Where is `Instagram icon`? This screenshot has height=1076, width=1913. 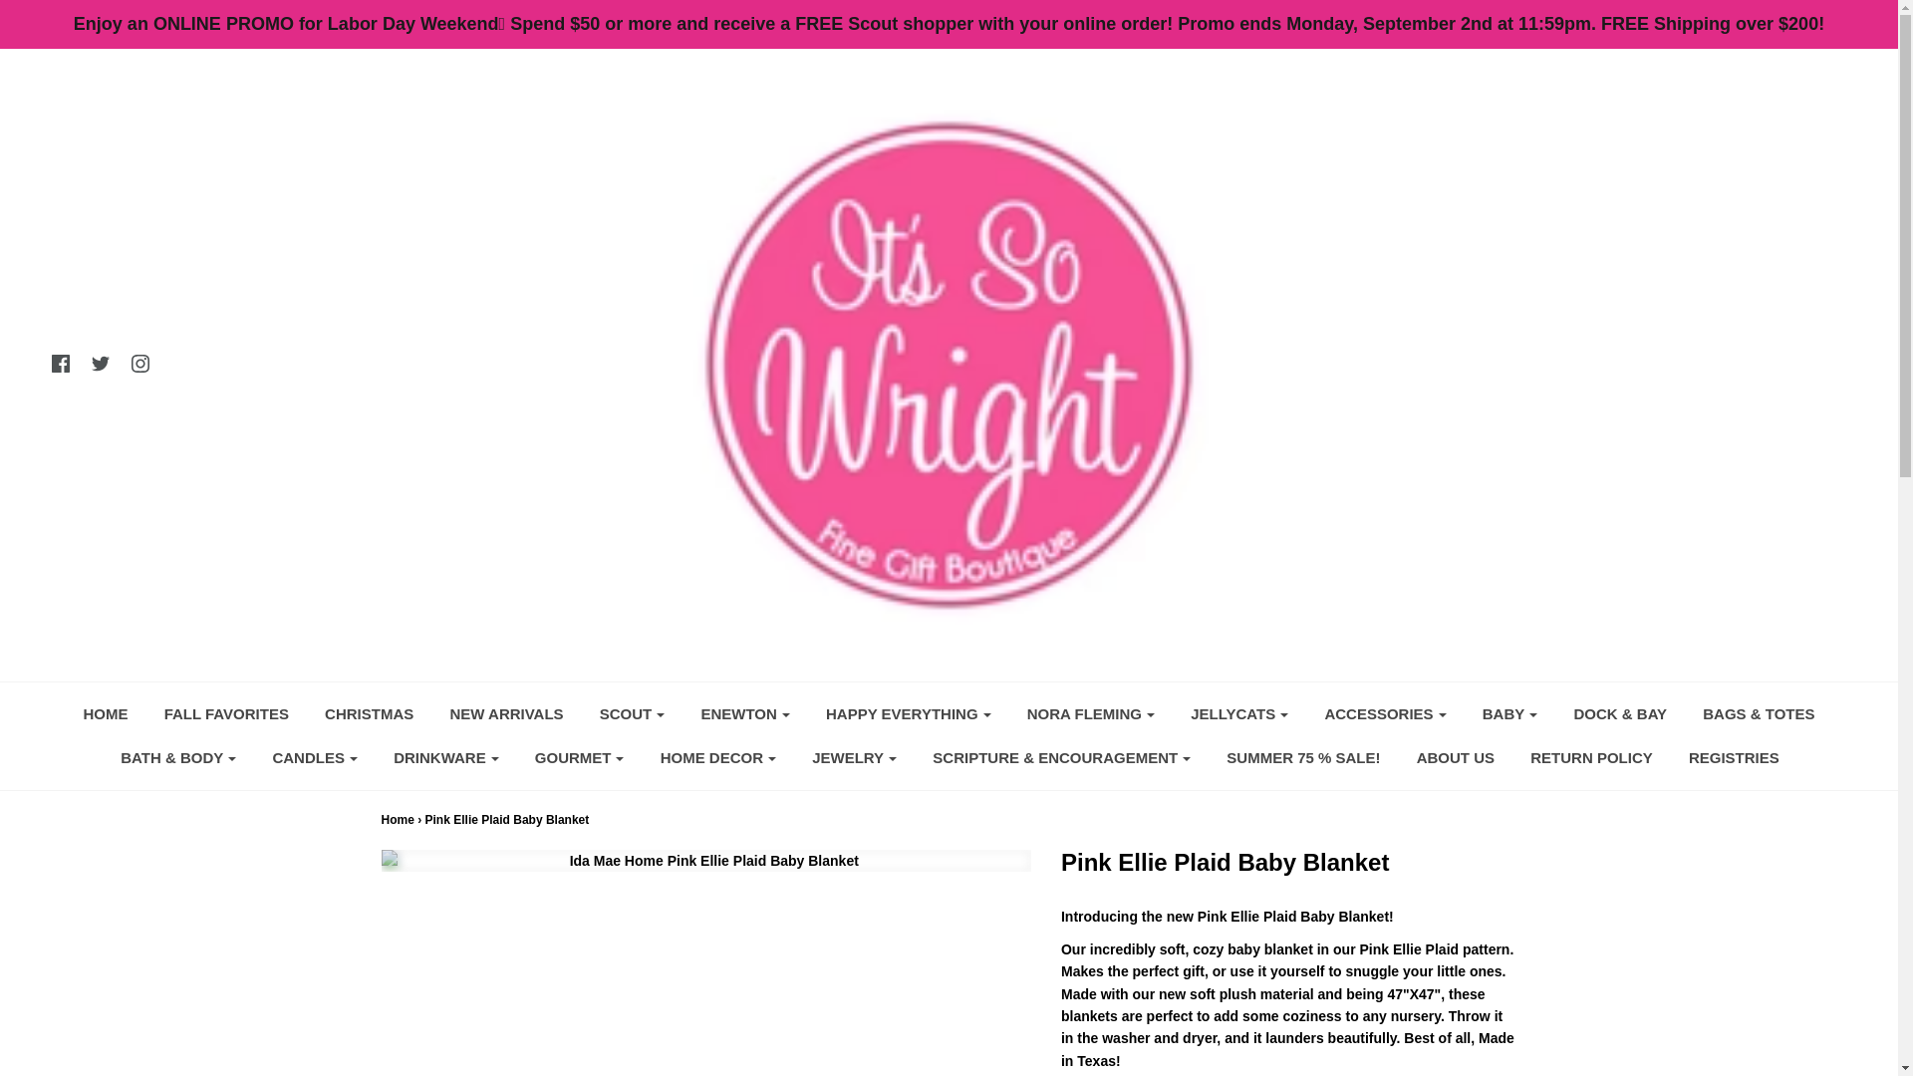
Instagram icon is located at coordinates (139, 363).